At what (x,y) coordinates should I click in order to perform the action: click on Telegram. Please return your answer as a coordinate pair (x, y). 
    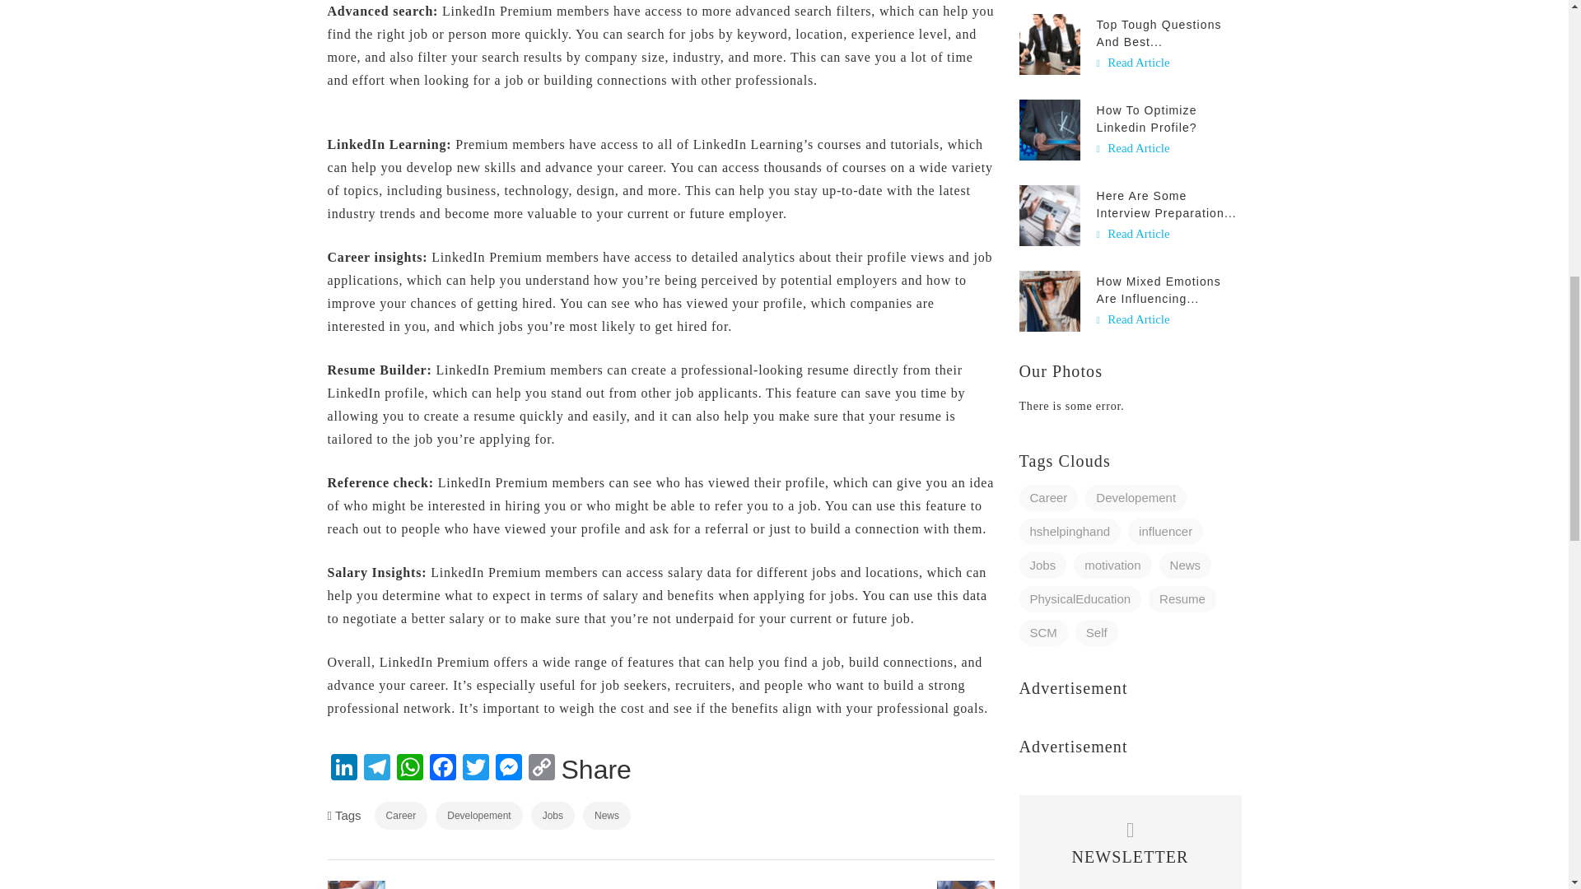
    Looking at the image, I should click on (377, 769).